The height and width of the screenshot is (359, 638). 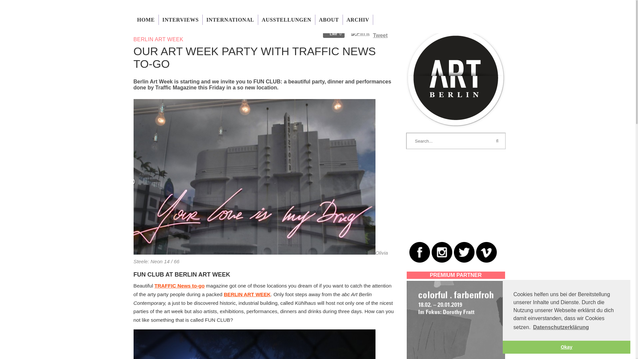 What do you see at coordinates (230, 20) in the screenshot?
I see `INTERNATIONAL` at bounding box center [230, 20].